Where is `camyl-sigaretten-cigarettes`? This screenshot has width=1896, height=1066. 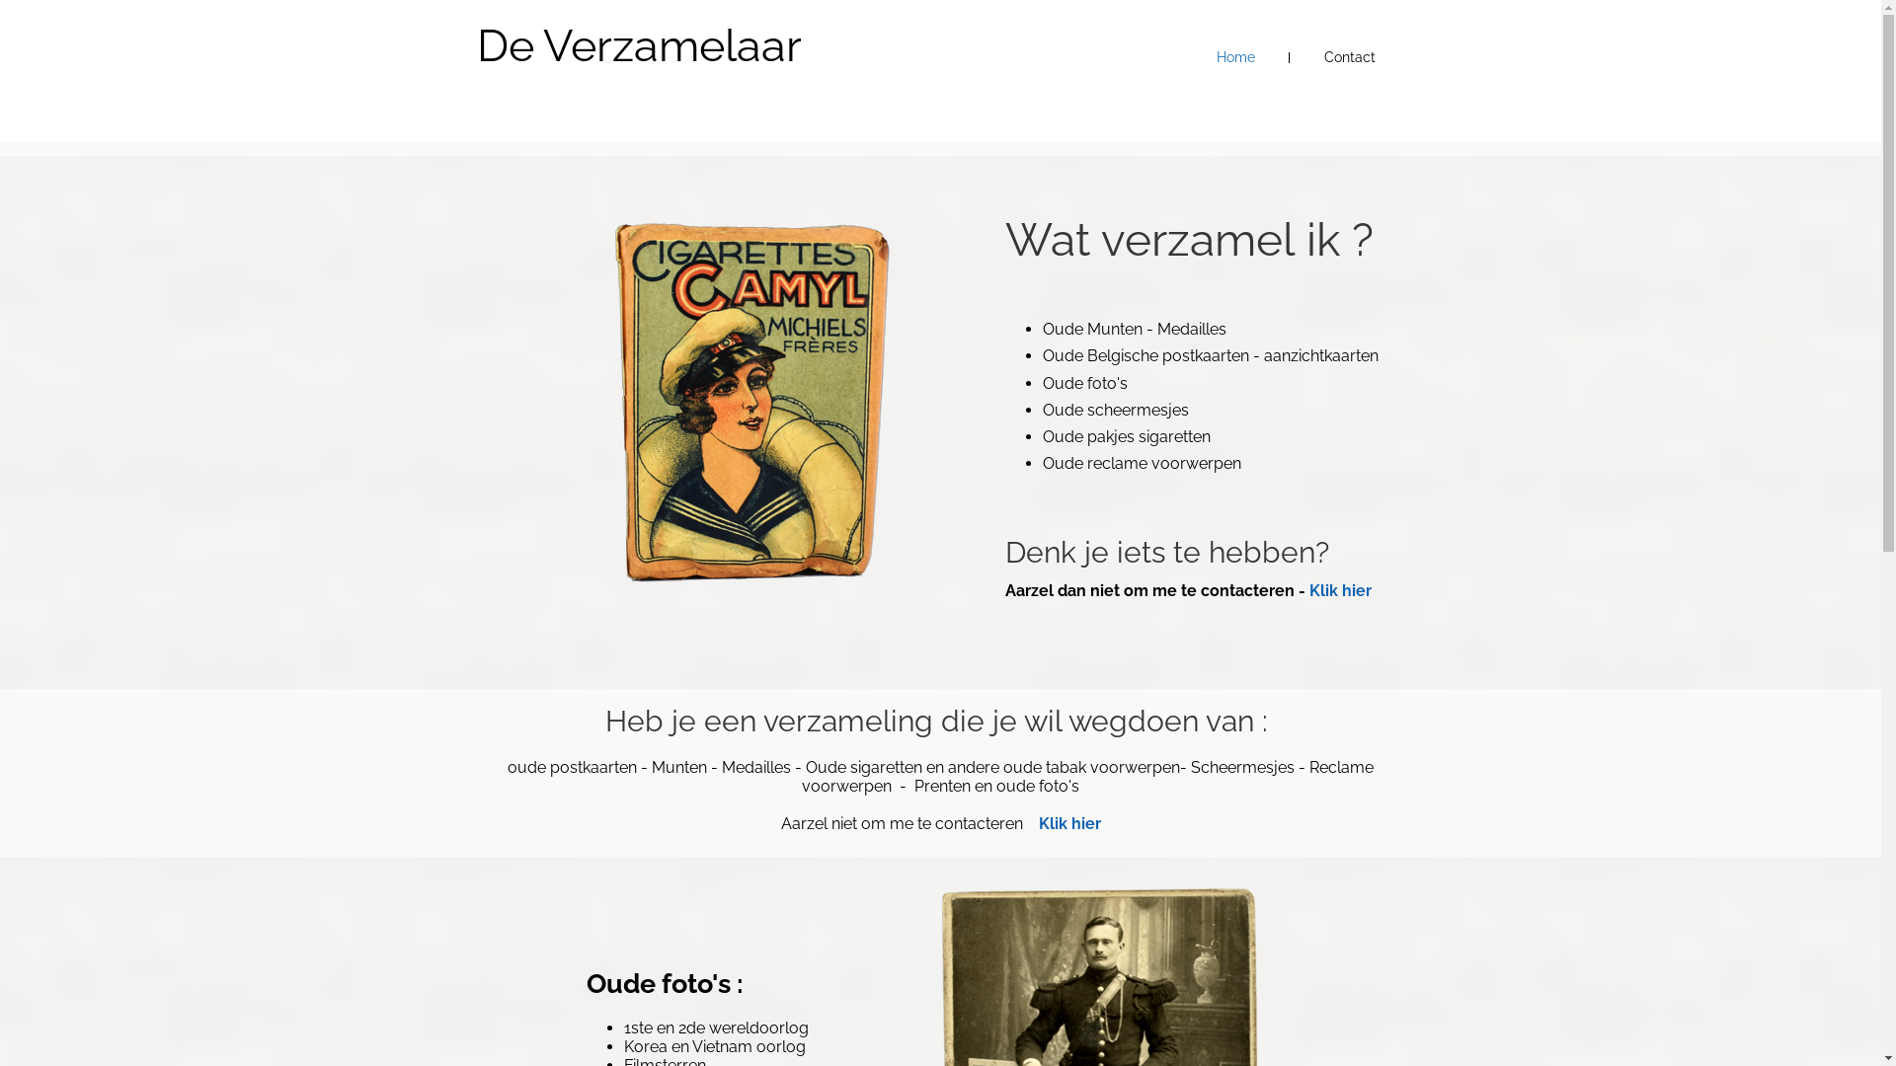 camyl-sigaretten-cigarettes is located at coordinates (752, 401).